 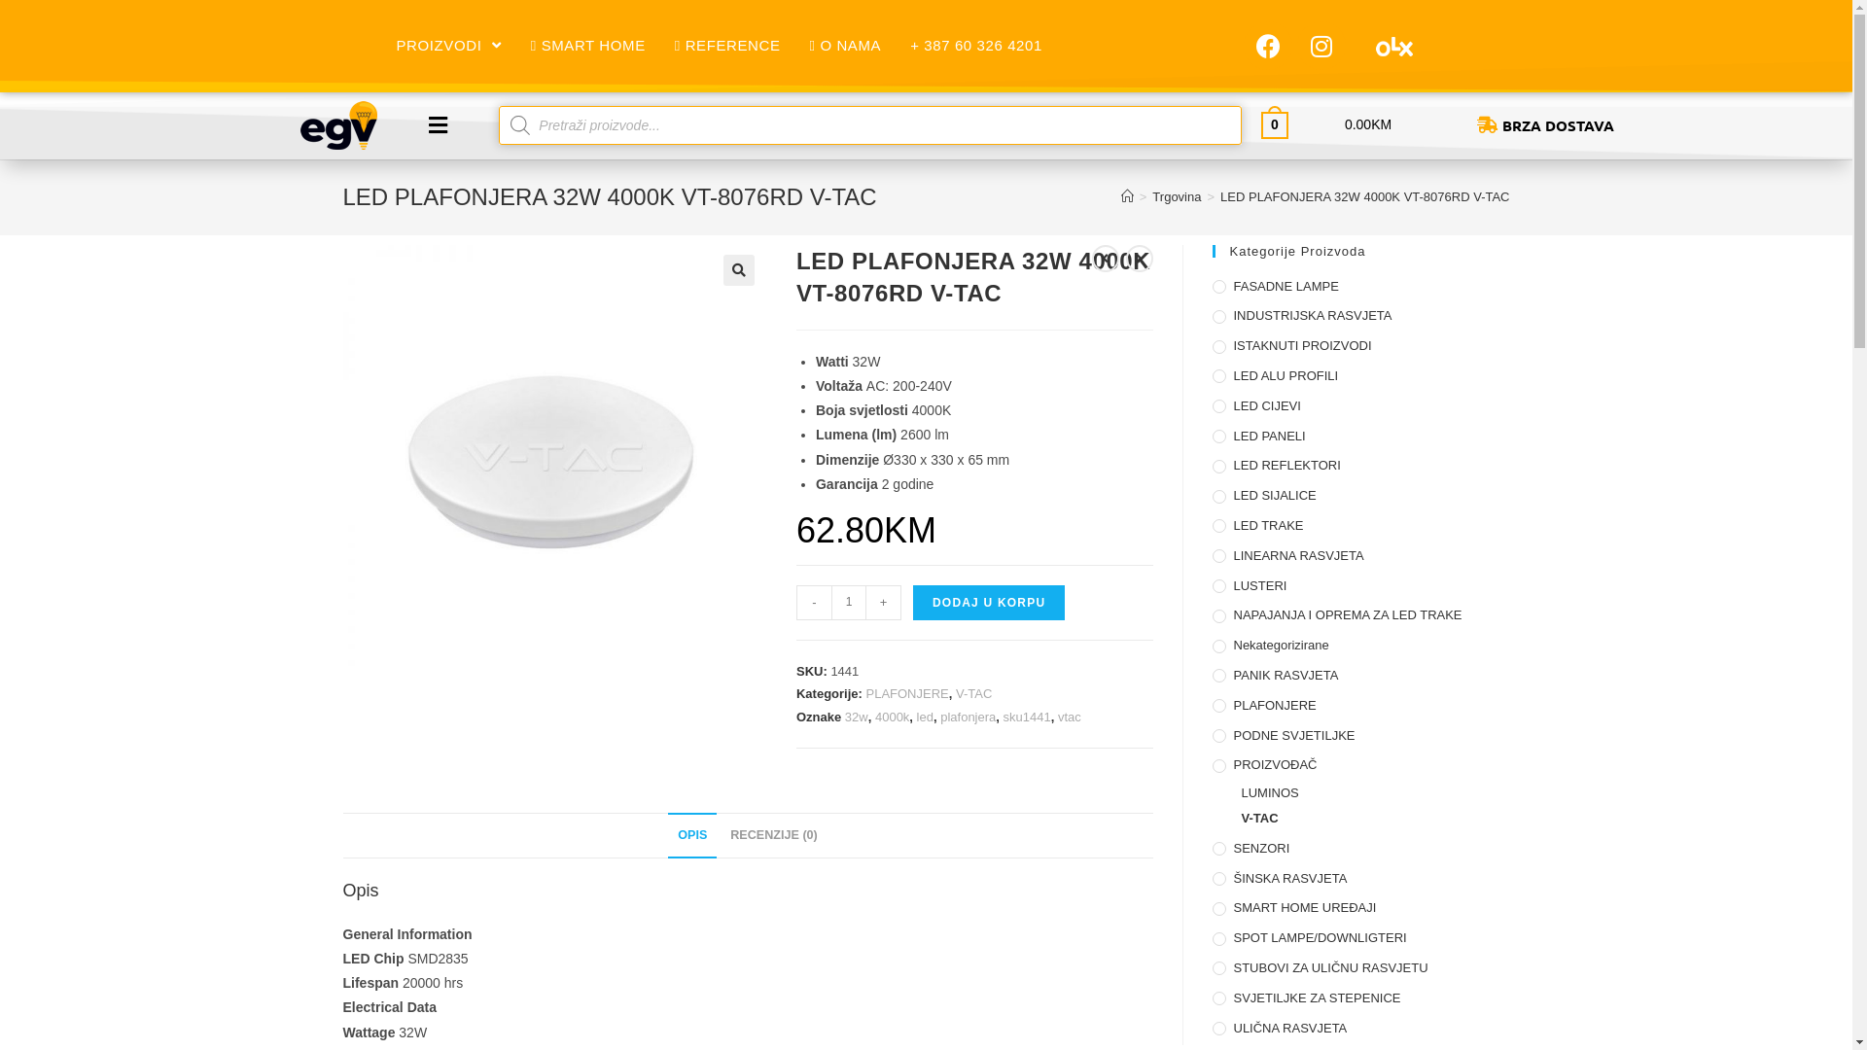 I want to click on vtac, so click(x=1070, y=717).